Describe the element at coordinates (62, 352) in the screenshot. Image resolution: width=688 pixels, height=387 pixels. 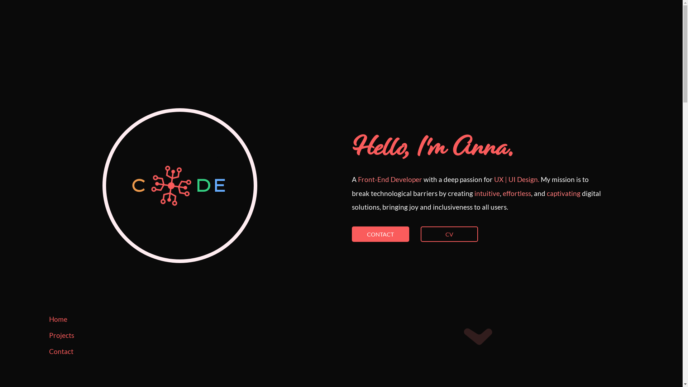
I see `Contact` at that location.